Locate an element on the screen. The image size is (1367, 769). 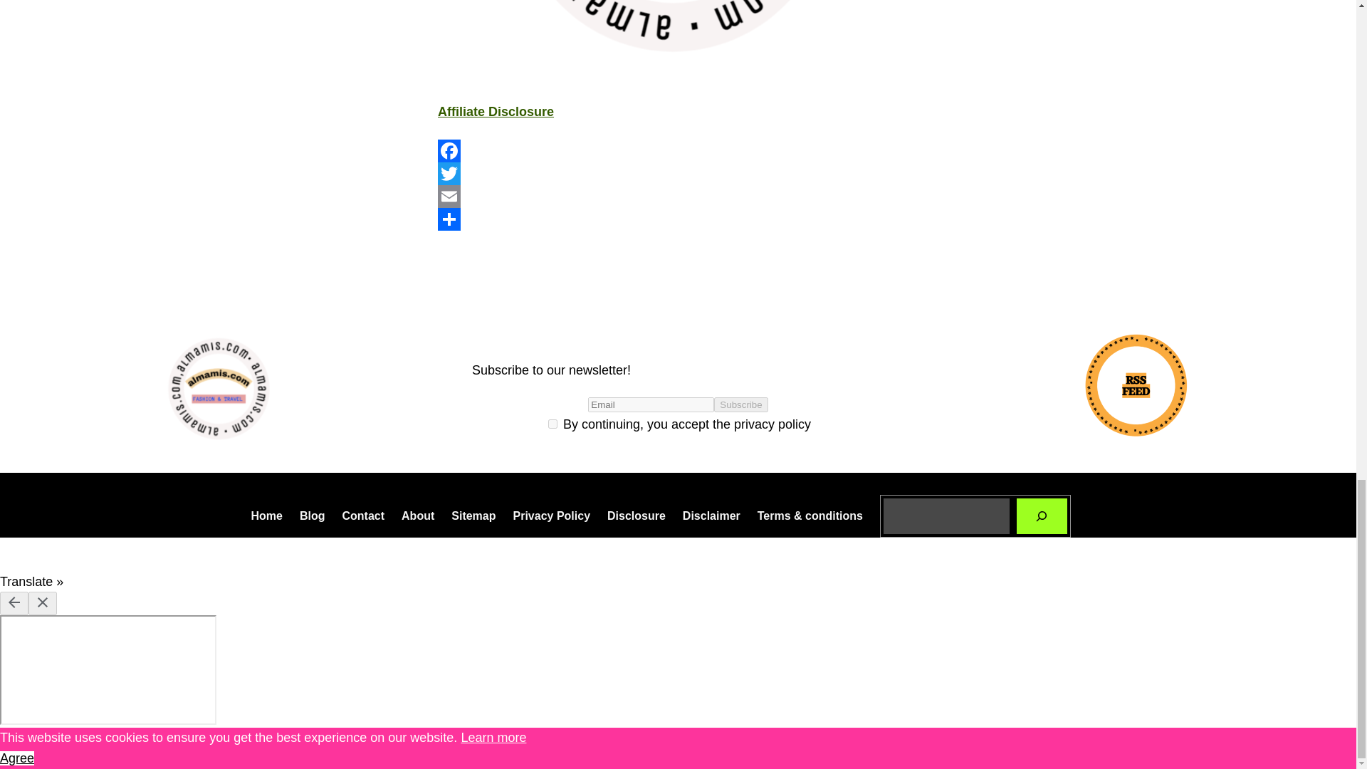
Disclosure is located at coordinates (637, 516).